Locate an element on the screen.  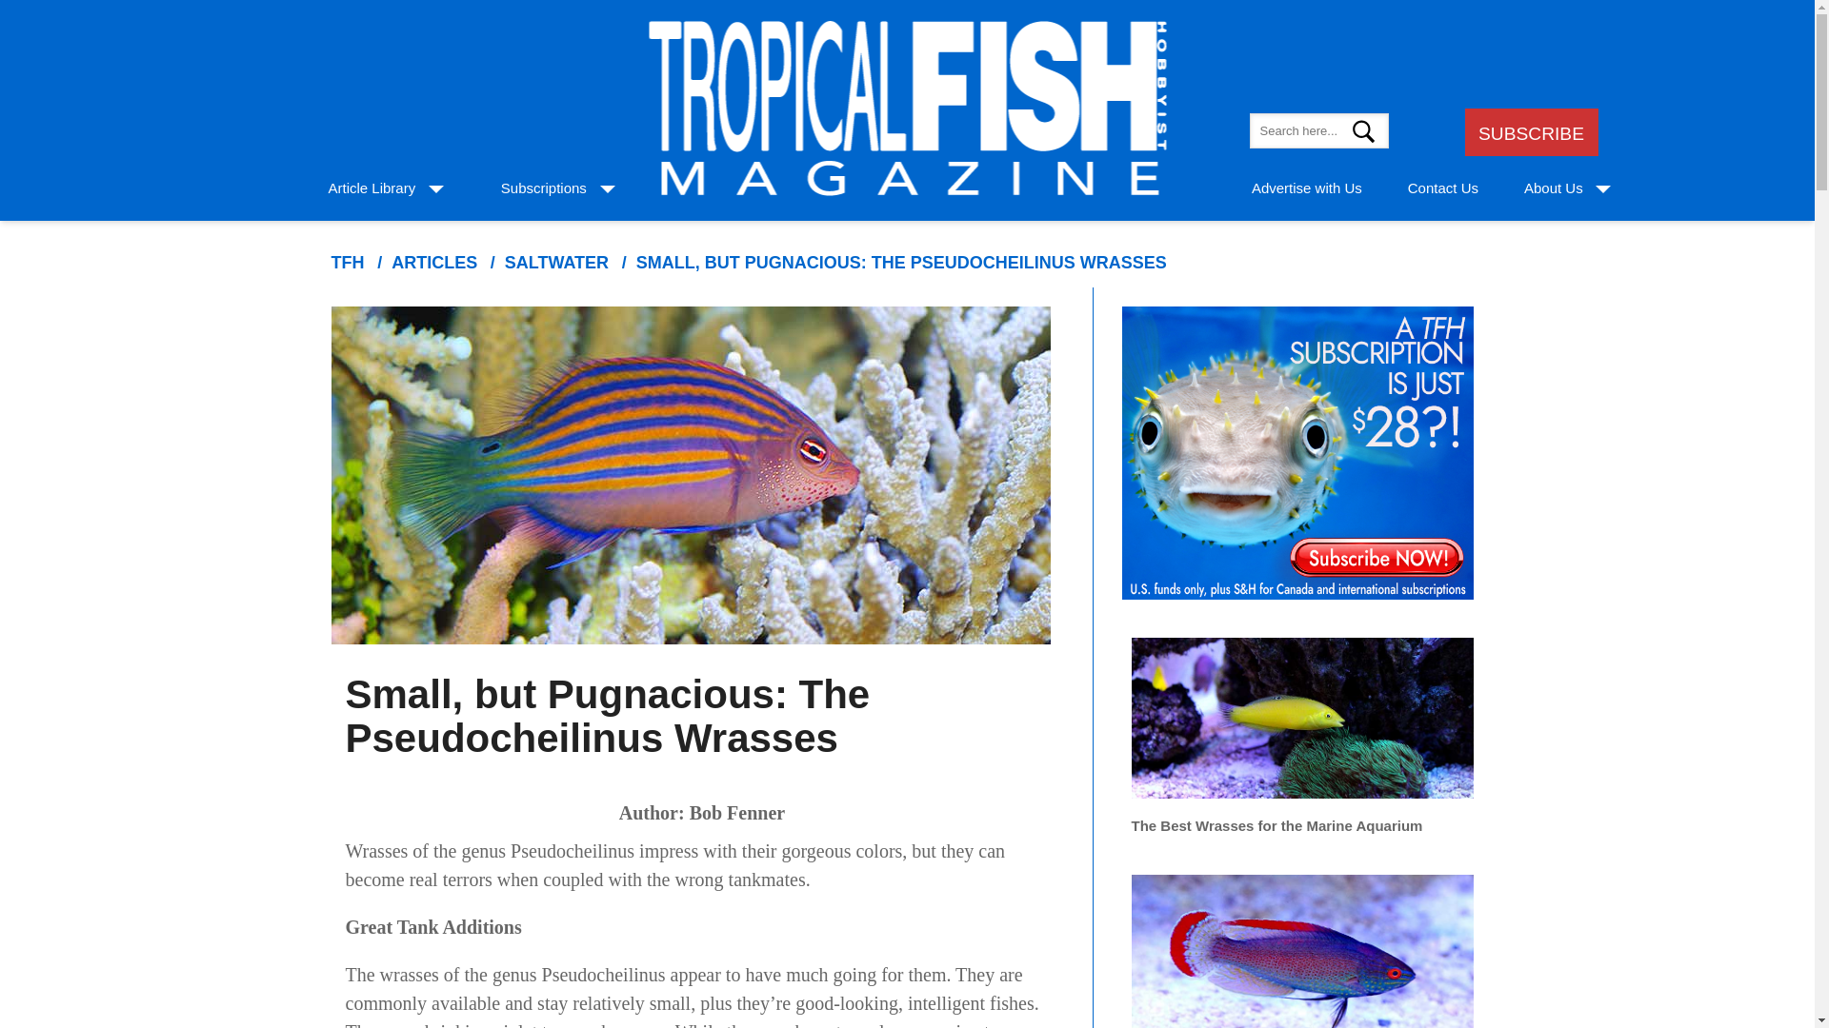
Advertise with Us is located at coordinates (1307, 188).